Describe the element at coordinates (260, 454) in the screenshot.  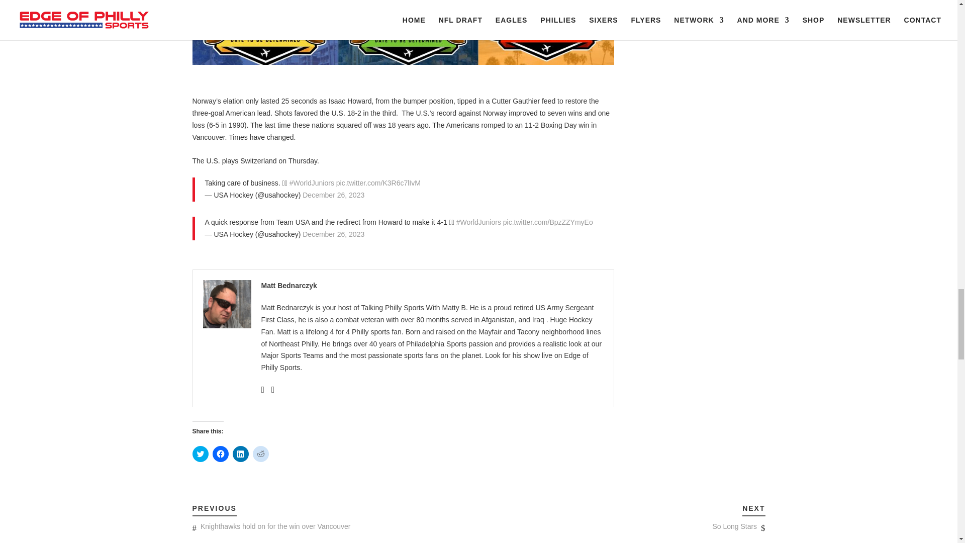
I see `Click to share on Reddit` at that location.